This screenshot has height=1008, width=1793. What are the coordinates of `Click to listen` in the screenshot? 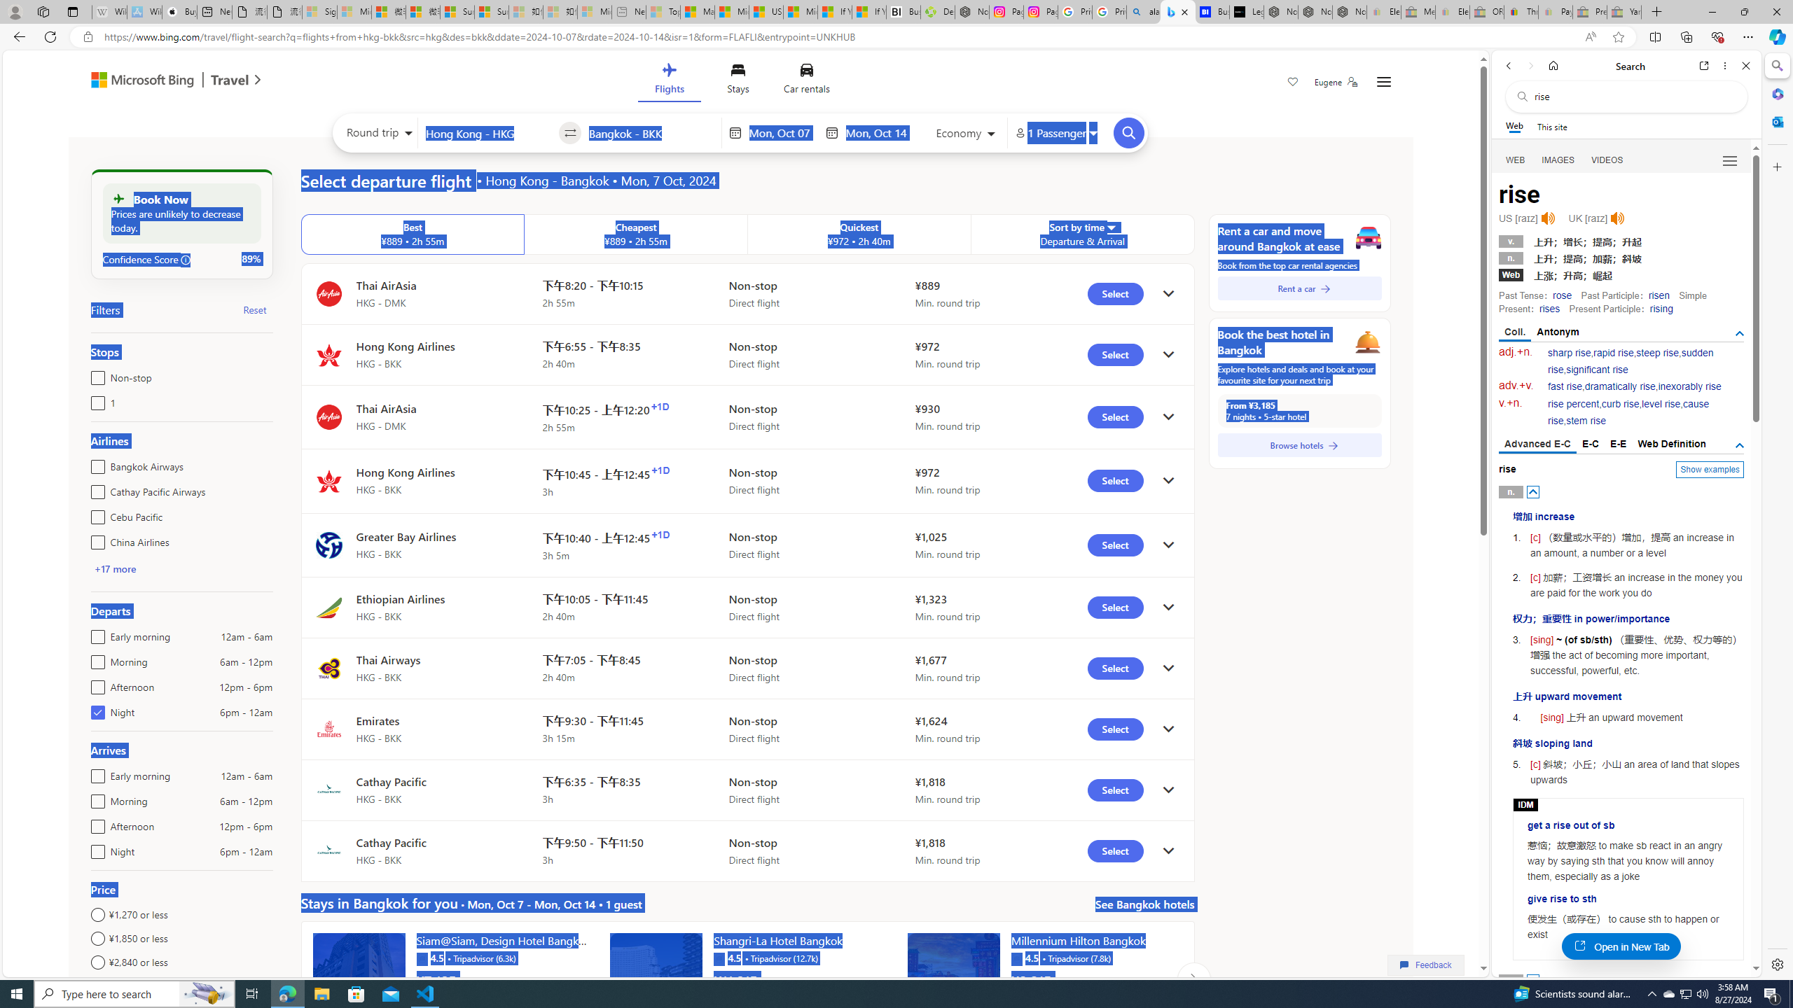 It's located at (1617, 218).